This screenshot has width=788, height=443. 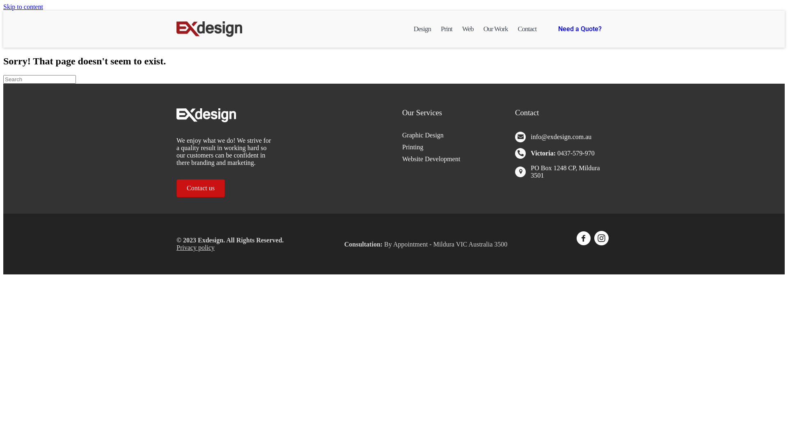 I want to click on Print, so click(x=447, y=29).